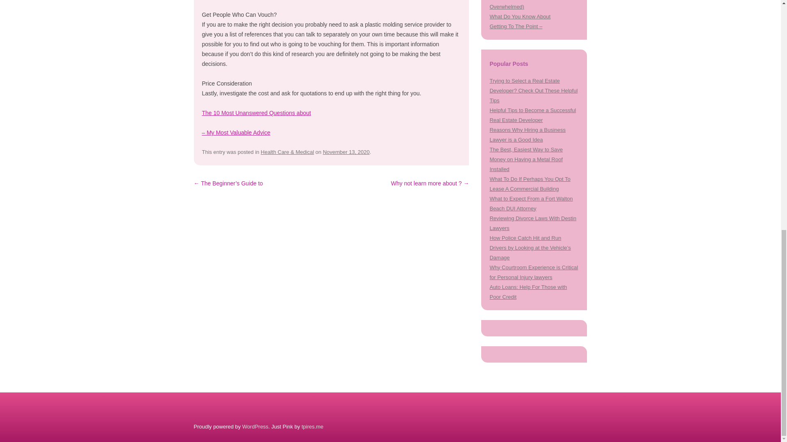 Image resolution: width=787 pixels, height=442 pixels. What do you see at coordinates (530, 183) in the screenshot?
I see `What To Do If Perhaps You Opt To Lease A Commercial Building` at bounding box center [530, 183].